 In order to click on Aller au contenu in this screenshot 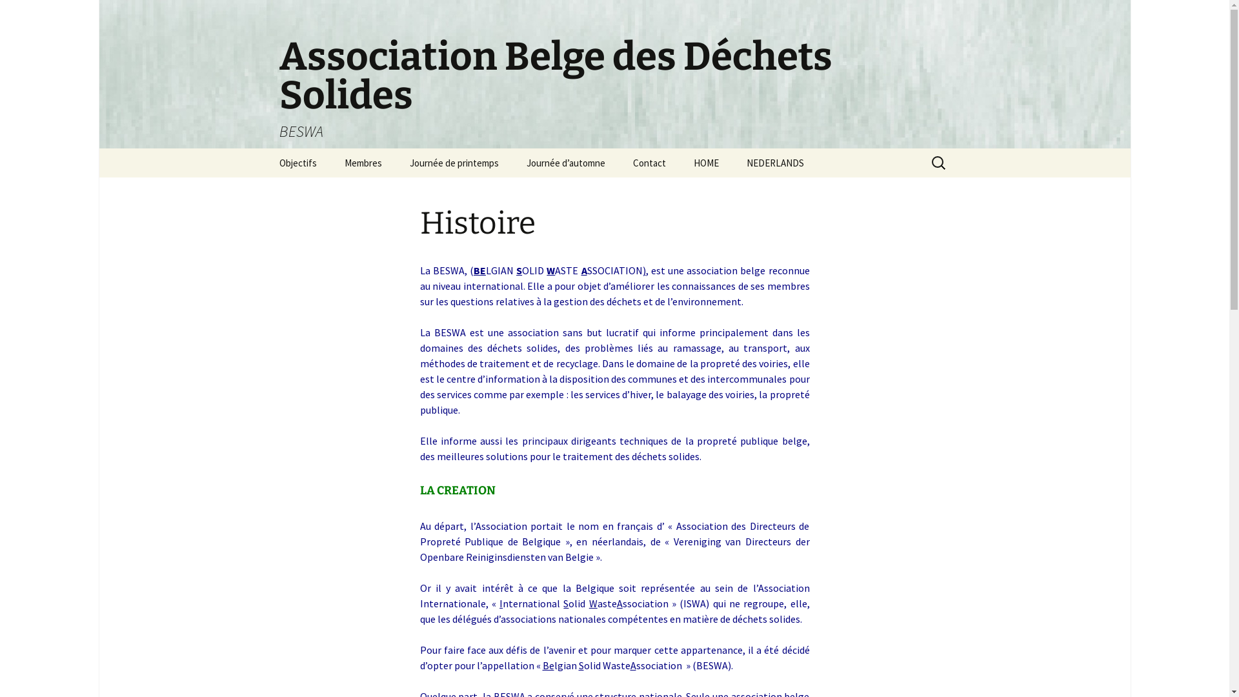, I will do `click(266, 148)`.